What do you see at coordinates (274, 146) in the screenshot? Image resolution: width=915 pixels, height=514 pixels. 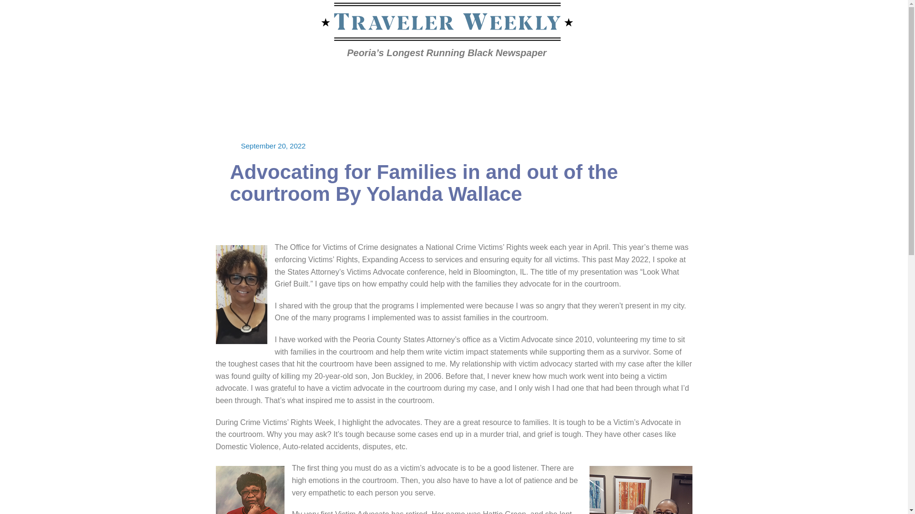 I see `September 20, 2022` at bounding box center [274, 146].